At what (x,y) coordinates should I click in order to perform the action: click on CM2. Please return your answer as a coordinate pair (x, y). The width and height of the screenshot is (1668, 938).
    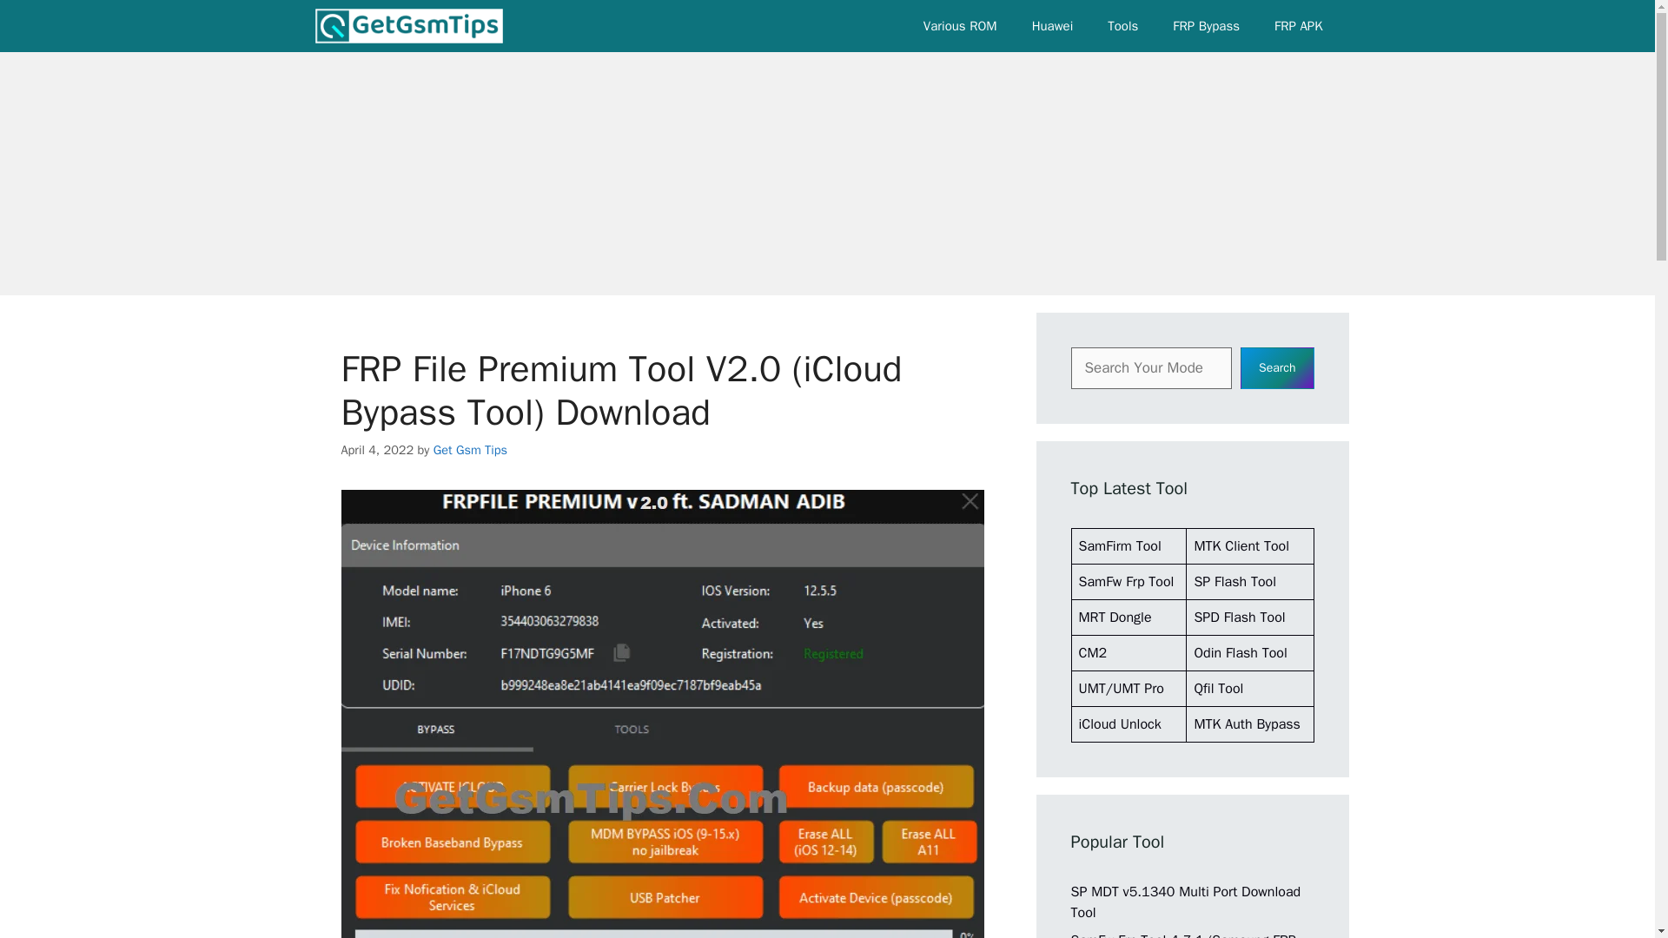
    Looking at the image, I should click on (1093, 653).